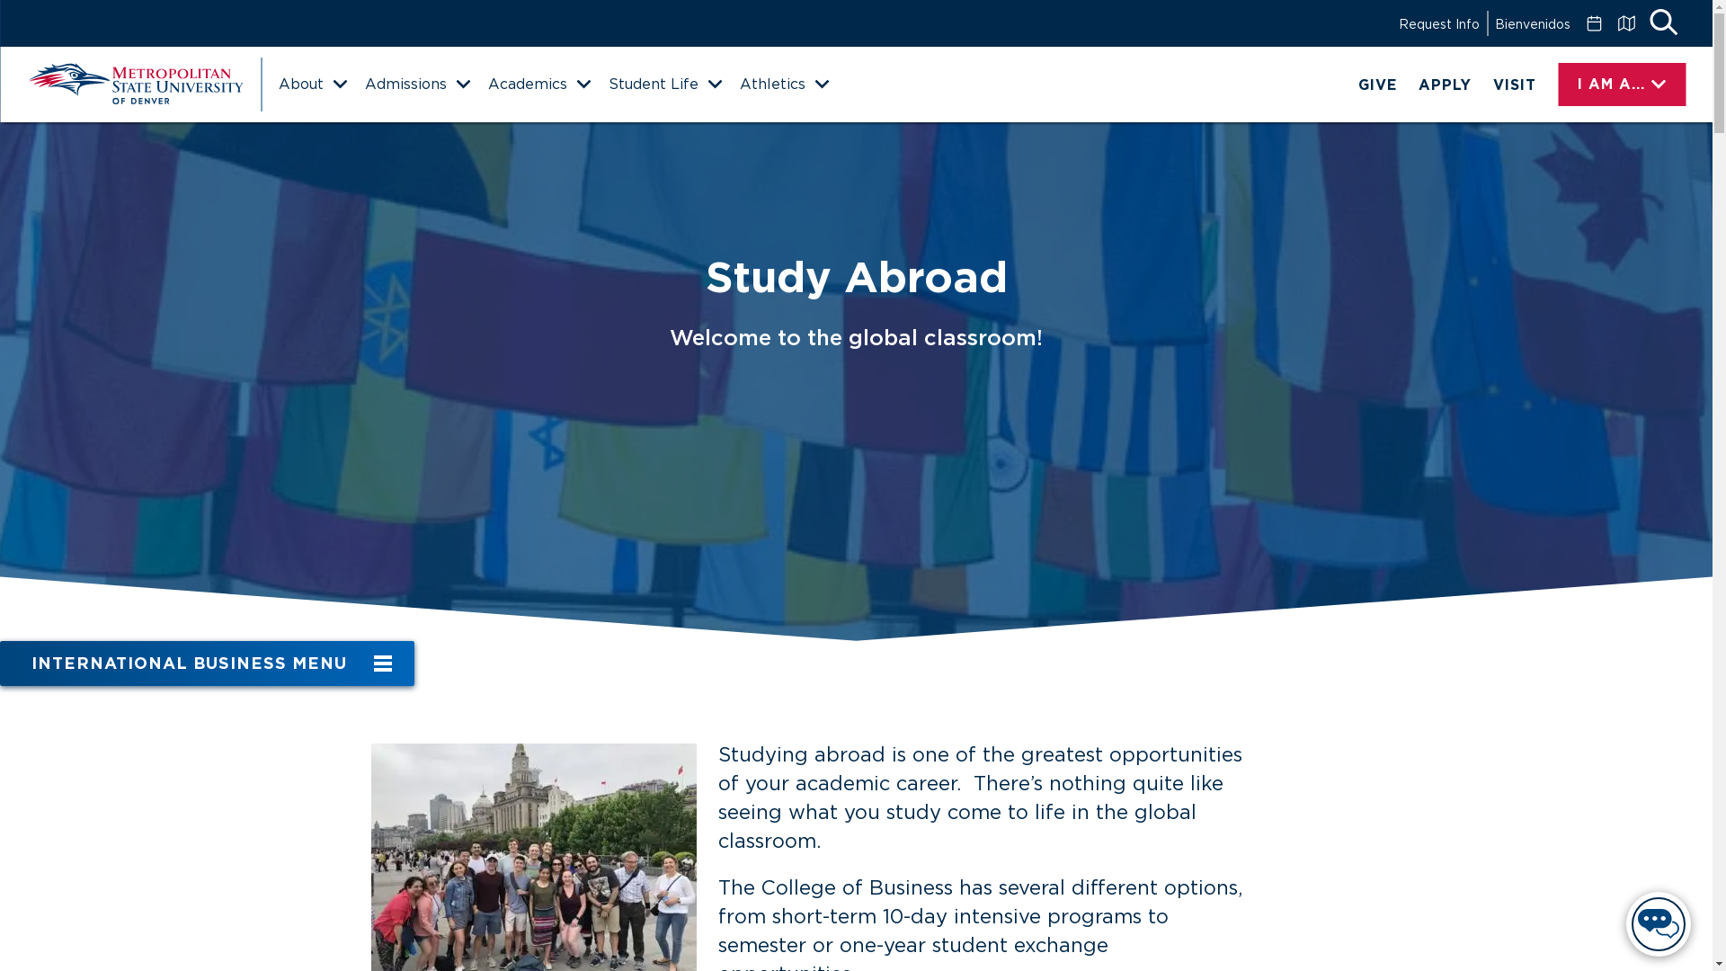 The width and height of the screenshot is (1726, 971). I want to click on Bienvenidos, so click(1532, 23).